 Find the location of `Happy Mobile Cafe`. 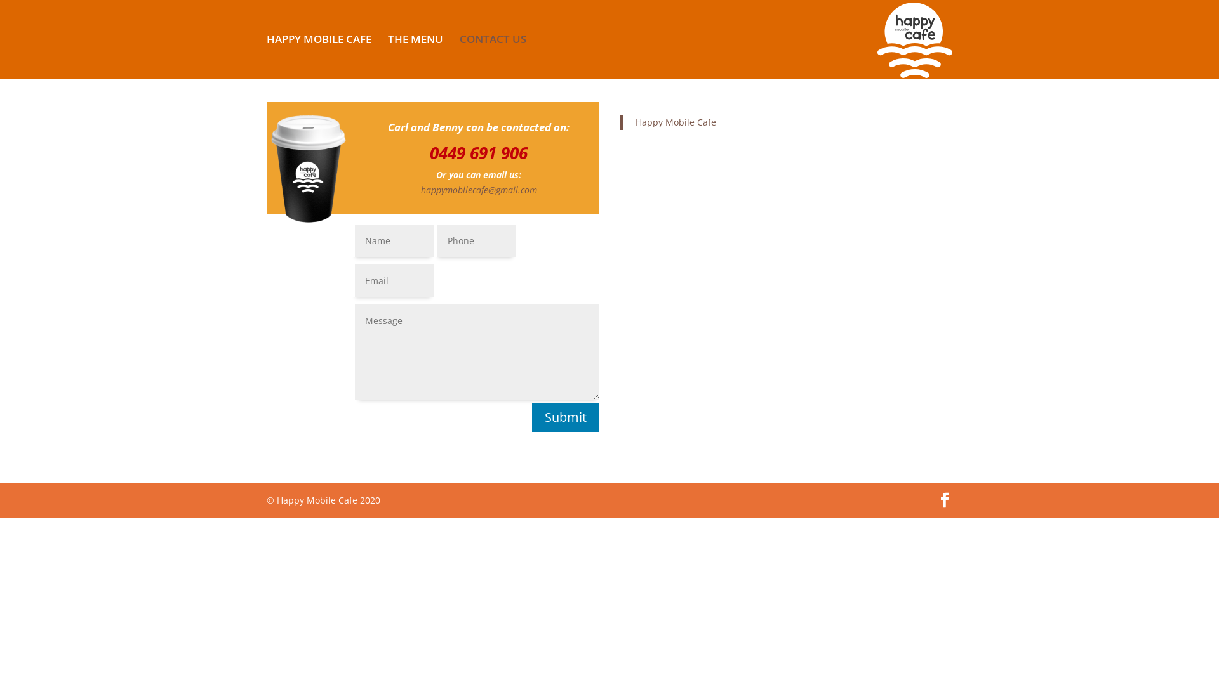

Happy Mobile Cafe is located at coordinates (676, 122).